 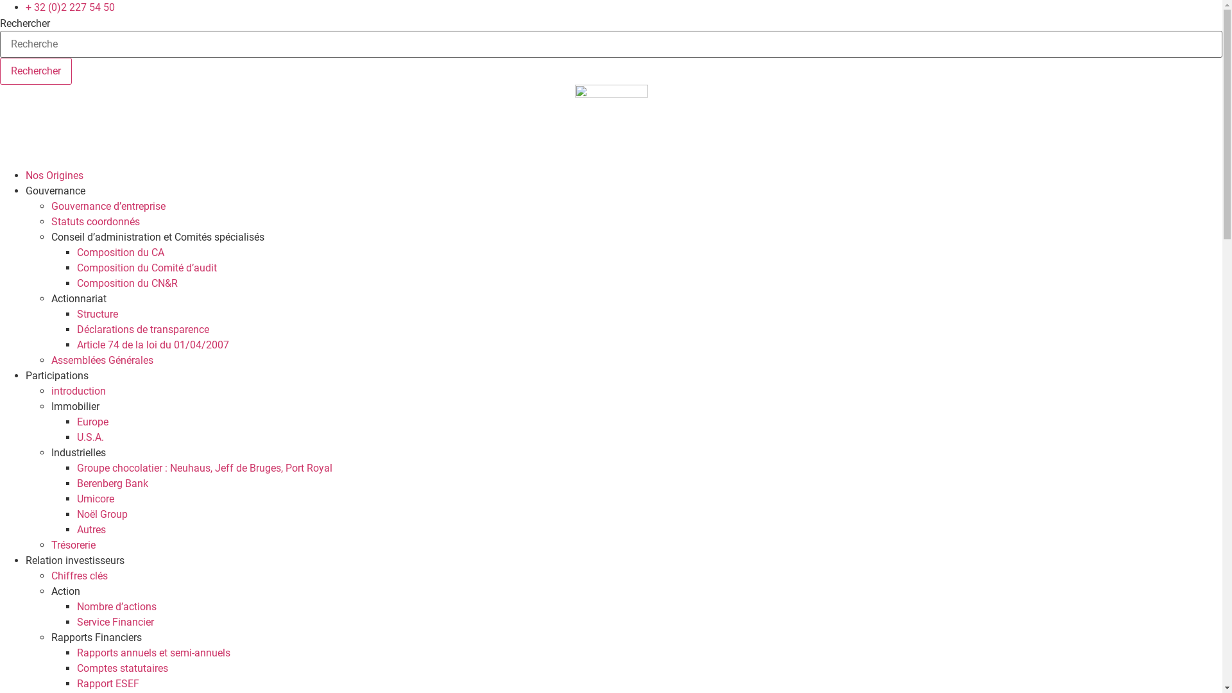 What do you see at coordinates (96, 499) in the screenshot?
I see `Umicore` at bounding box center [96, 499].